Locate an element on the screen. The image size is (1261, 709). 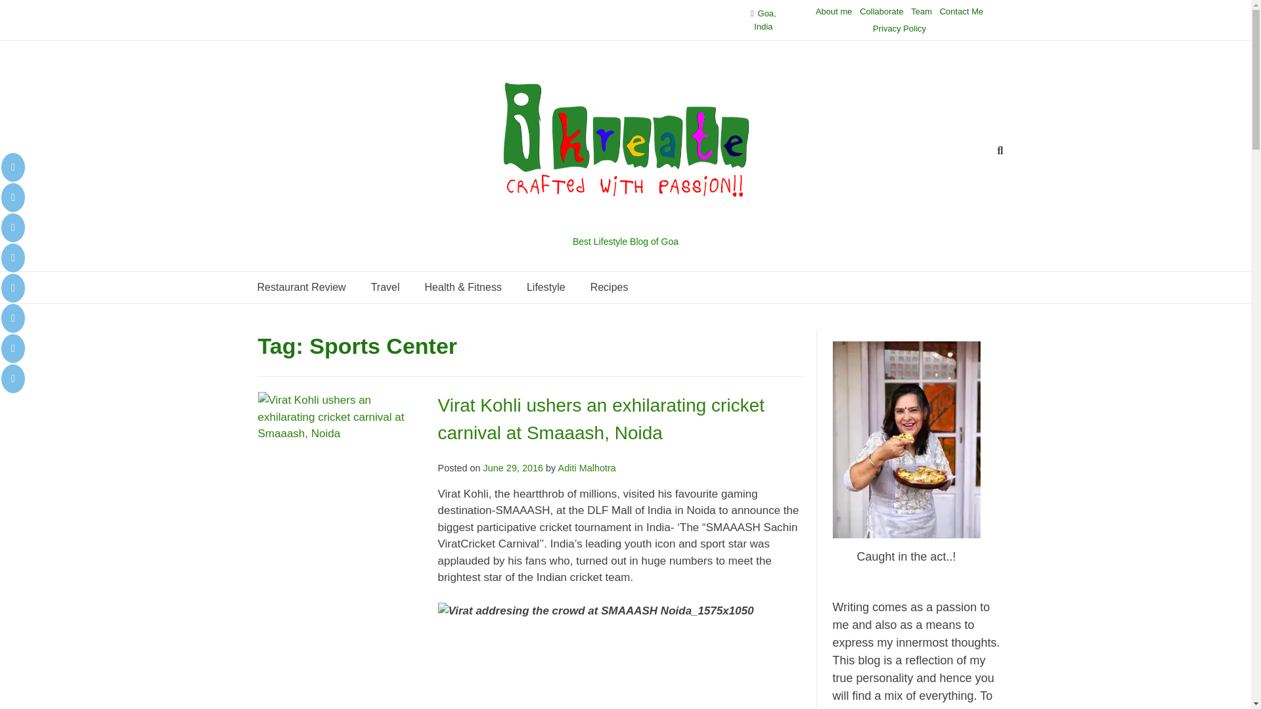
June 29, 2016 is located at coordinates (513, 468).